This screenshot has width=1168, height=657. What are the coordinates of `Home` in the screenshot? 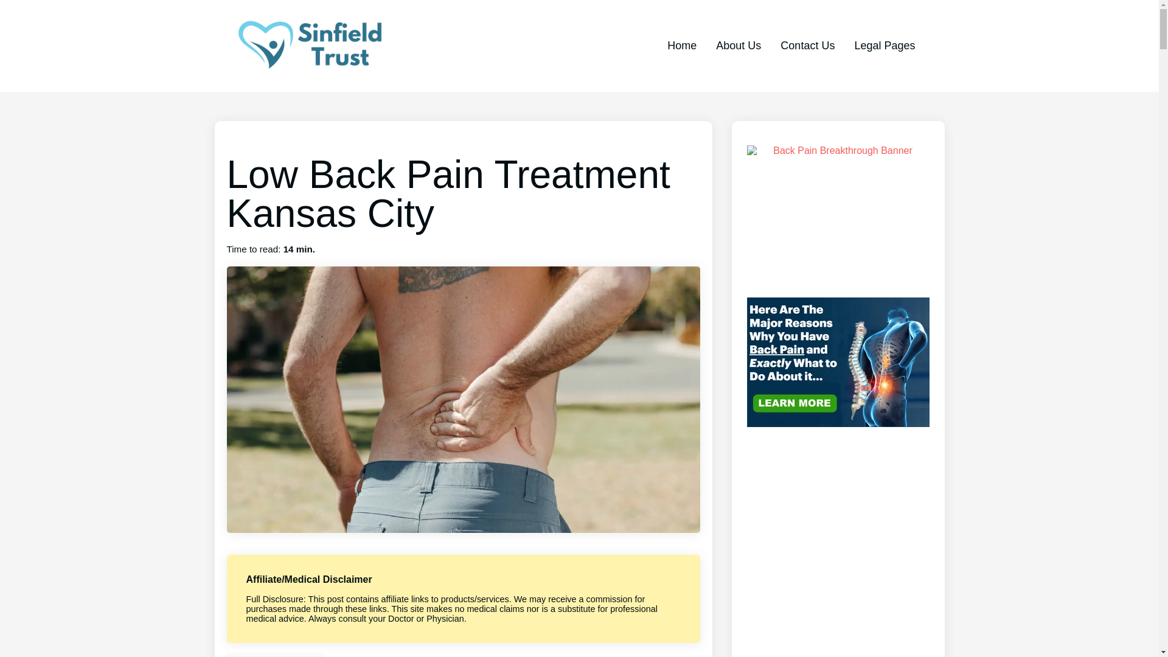 It's located at (681, 45).